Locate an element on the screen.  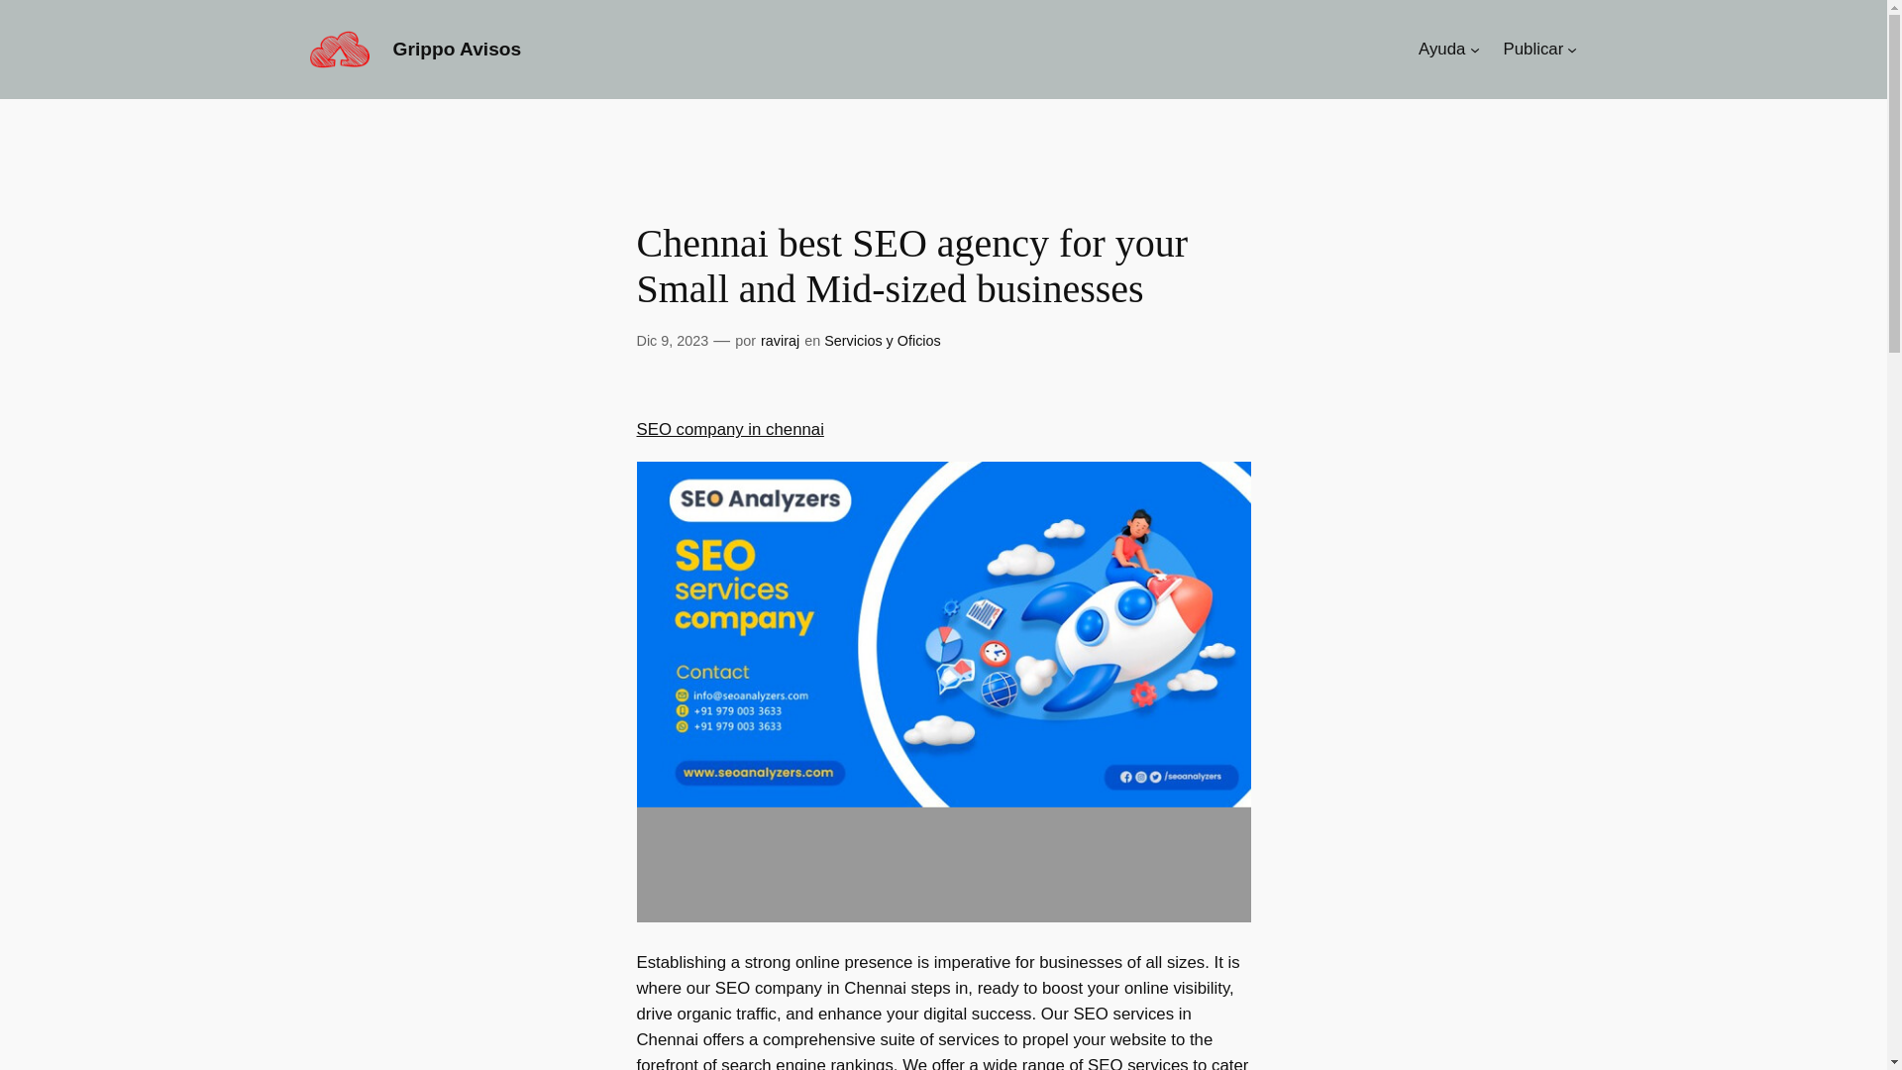
Servicios y Oficios is located at coordinates (882, 341).